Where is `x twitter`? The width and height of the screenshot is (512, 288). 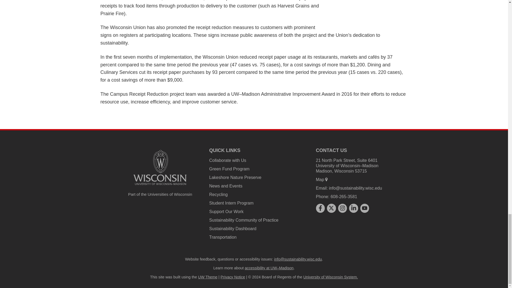
x twitter is located at coordinates (331, 208).